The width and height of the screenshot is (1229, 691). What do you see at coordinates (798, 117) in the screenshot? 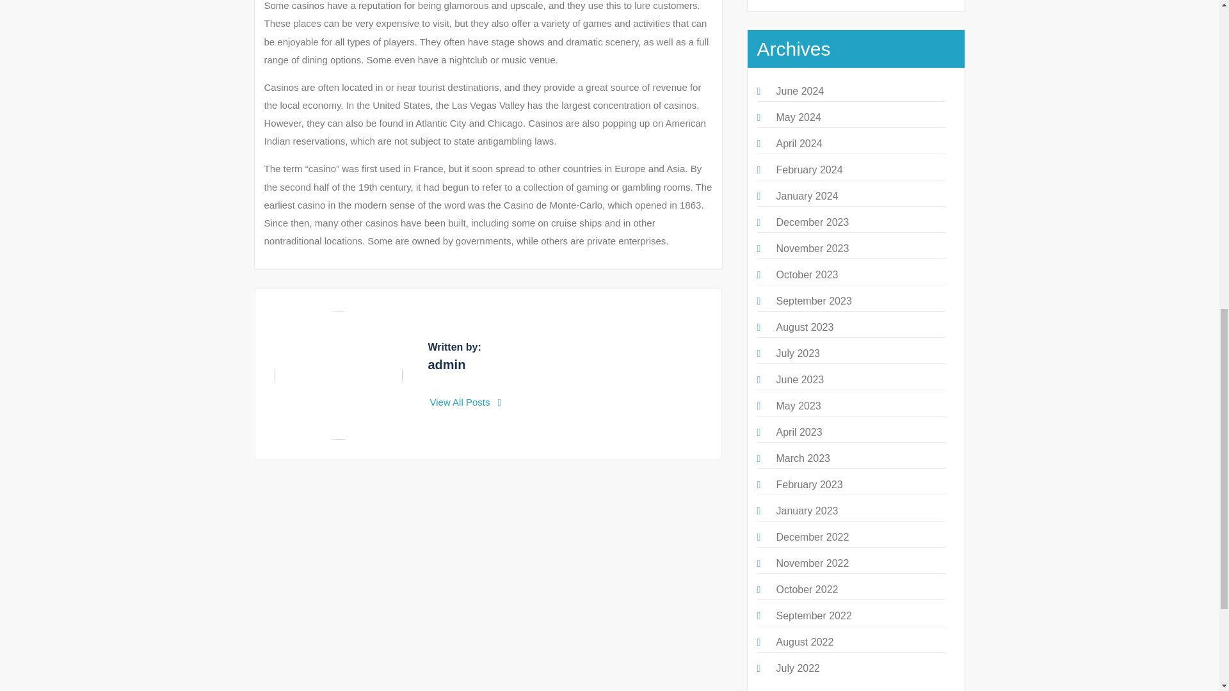
I see `May 2024` at bounding box center [798, 117].